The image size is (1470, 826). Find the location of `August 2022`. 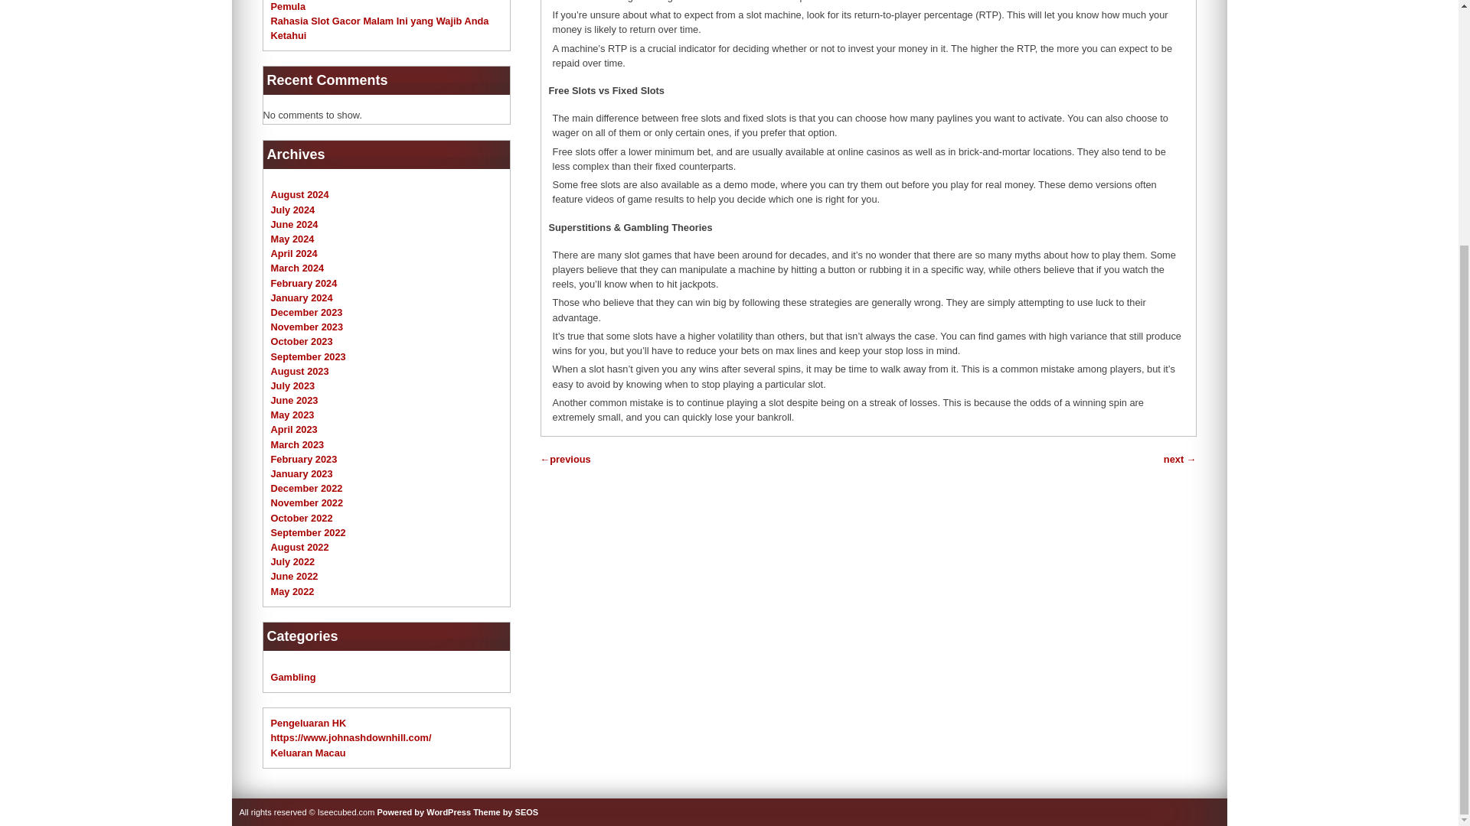

August 2022 is located at coordinates (300, 547).